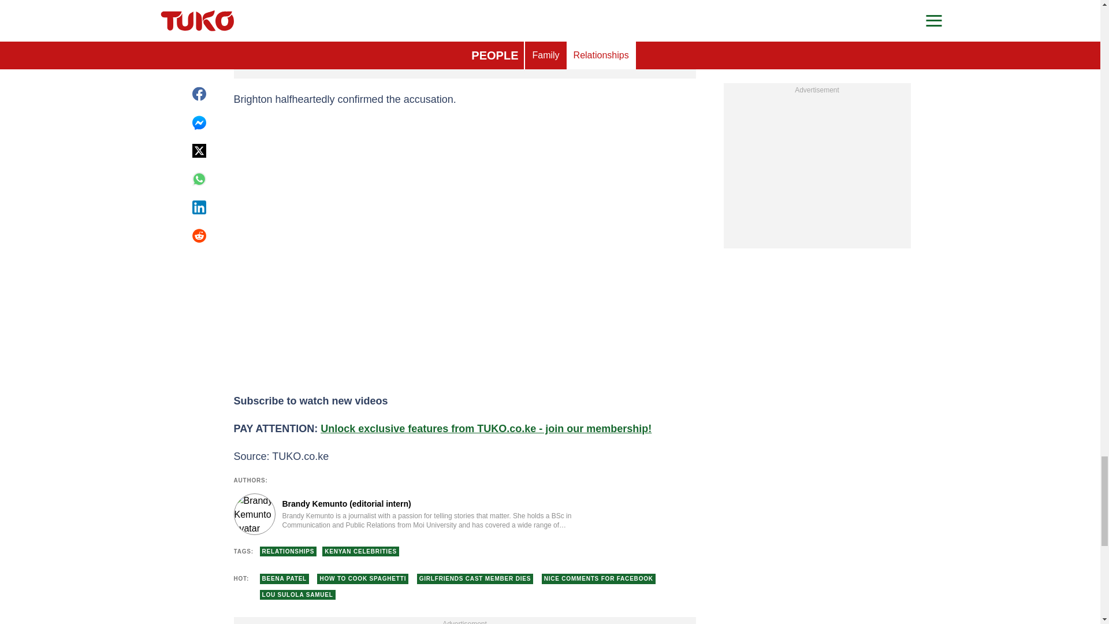  Describe the element at coordinates (407, 514) in the screenshot. I see `Author page` at that location.